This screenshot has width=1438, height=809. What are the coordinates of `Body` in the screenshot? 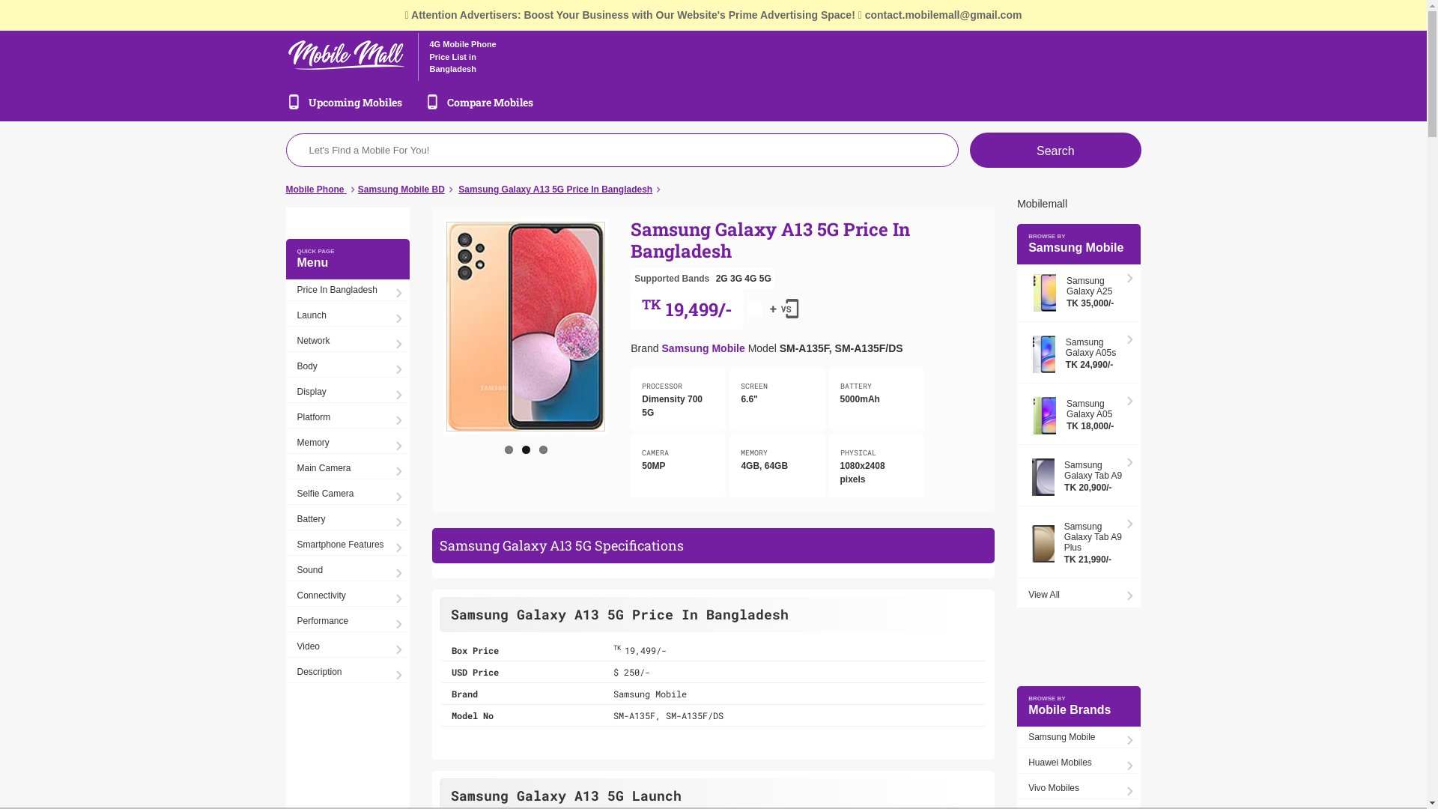 It's located at (348, 367).